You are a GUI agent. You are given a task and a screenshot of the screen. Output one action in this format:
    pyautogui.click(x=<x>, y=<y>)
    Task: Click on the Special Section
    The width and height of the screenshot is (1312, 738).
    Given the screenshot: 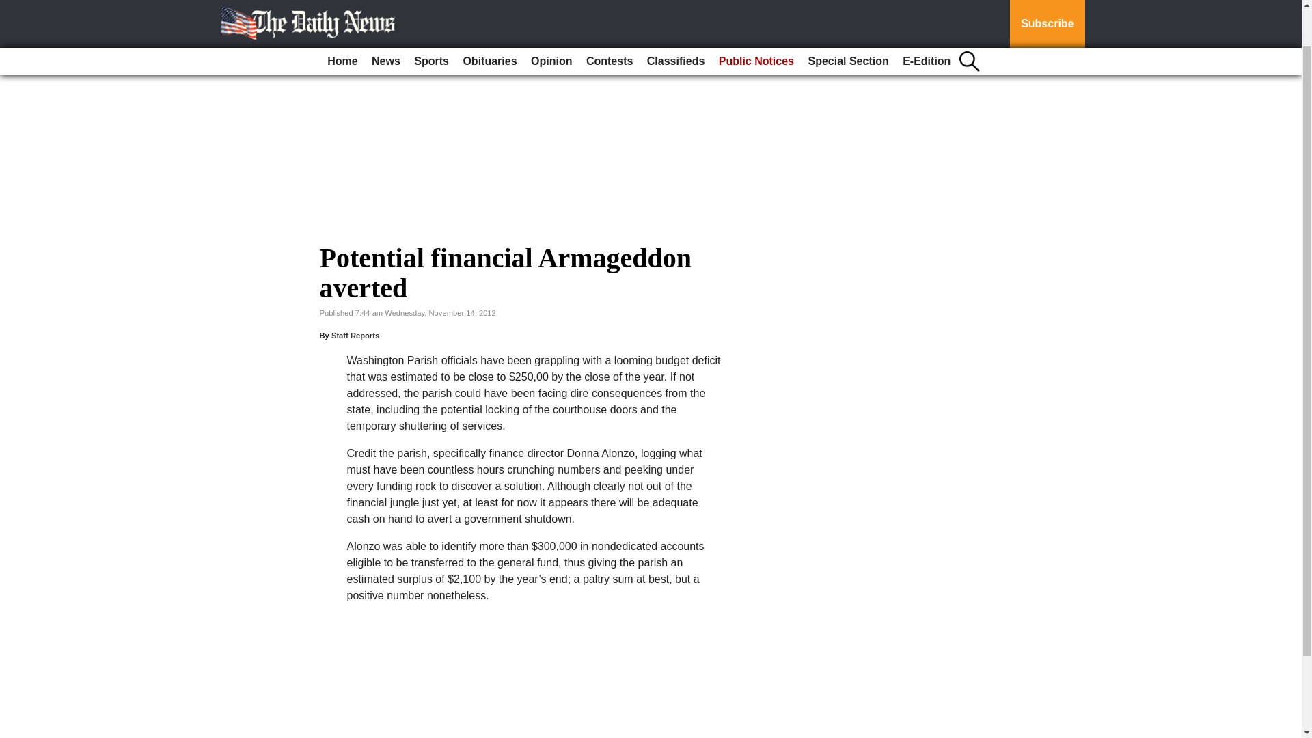 What is the action you would take?
    pyautogui.click(x=847, y=17)
    